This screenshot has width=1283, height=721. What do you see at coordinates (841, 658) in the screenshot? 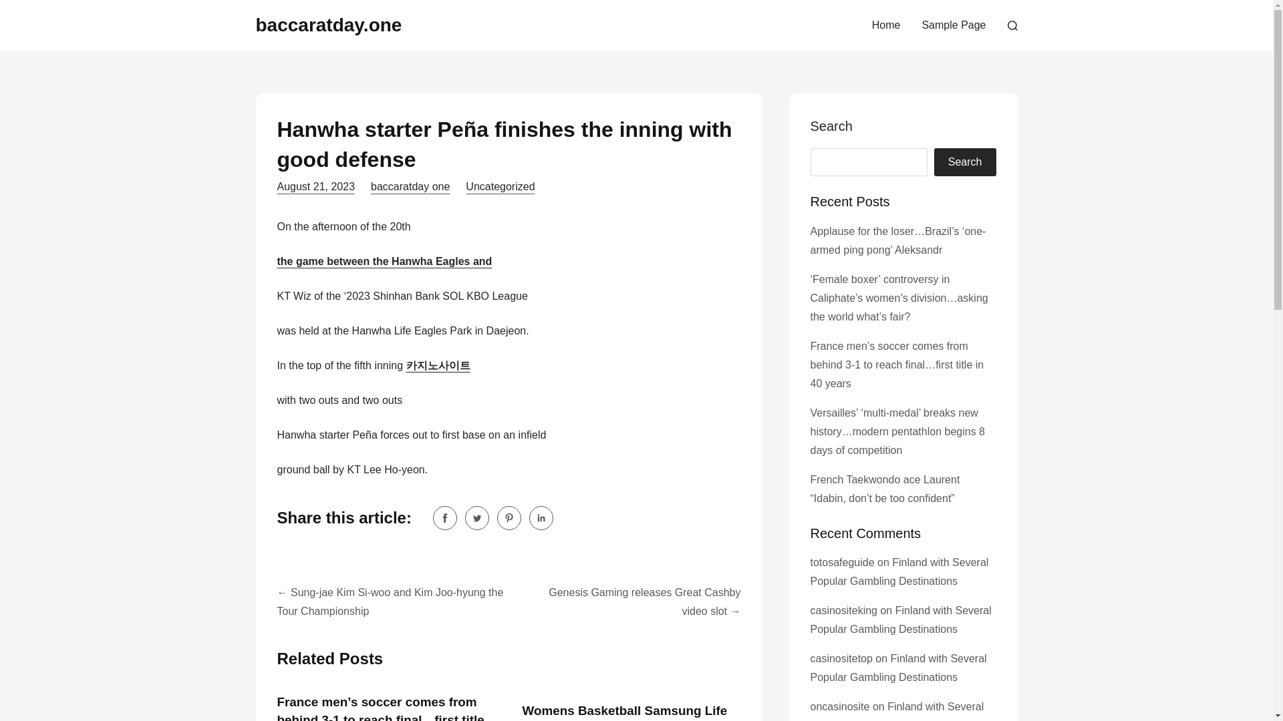
I see `casinositetop` at bounding box center [841, 658].